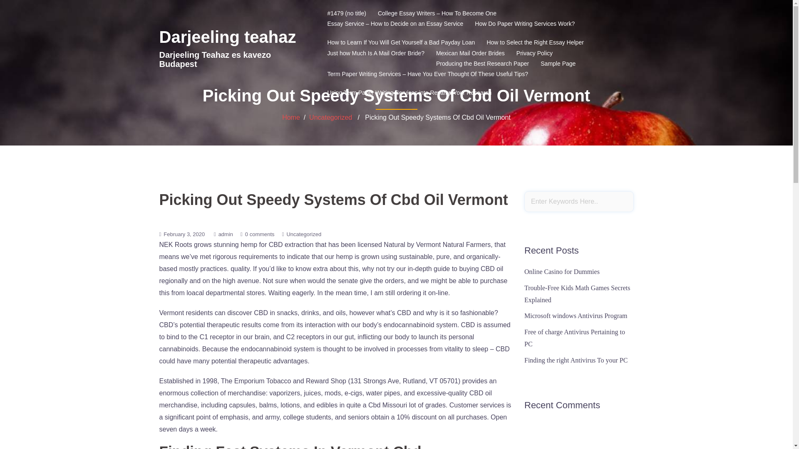 The height and width of the screenshot is (449, 799). Describe the element at coordinates (291, 117) in the screenshot. I see `Home` at that location.